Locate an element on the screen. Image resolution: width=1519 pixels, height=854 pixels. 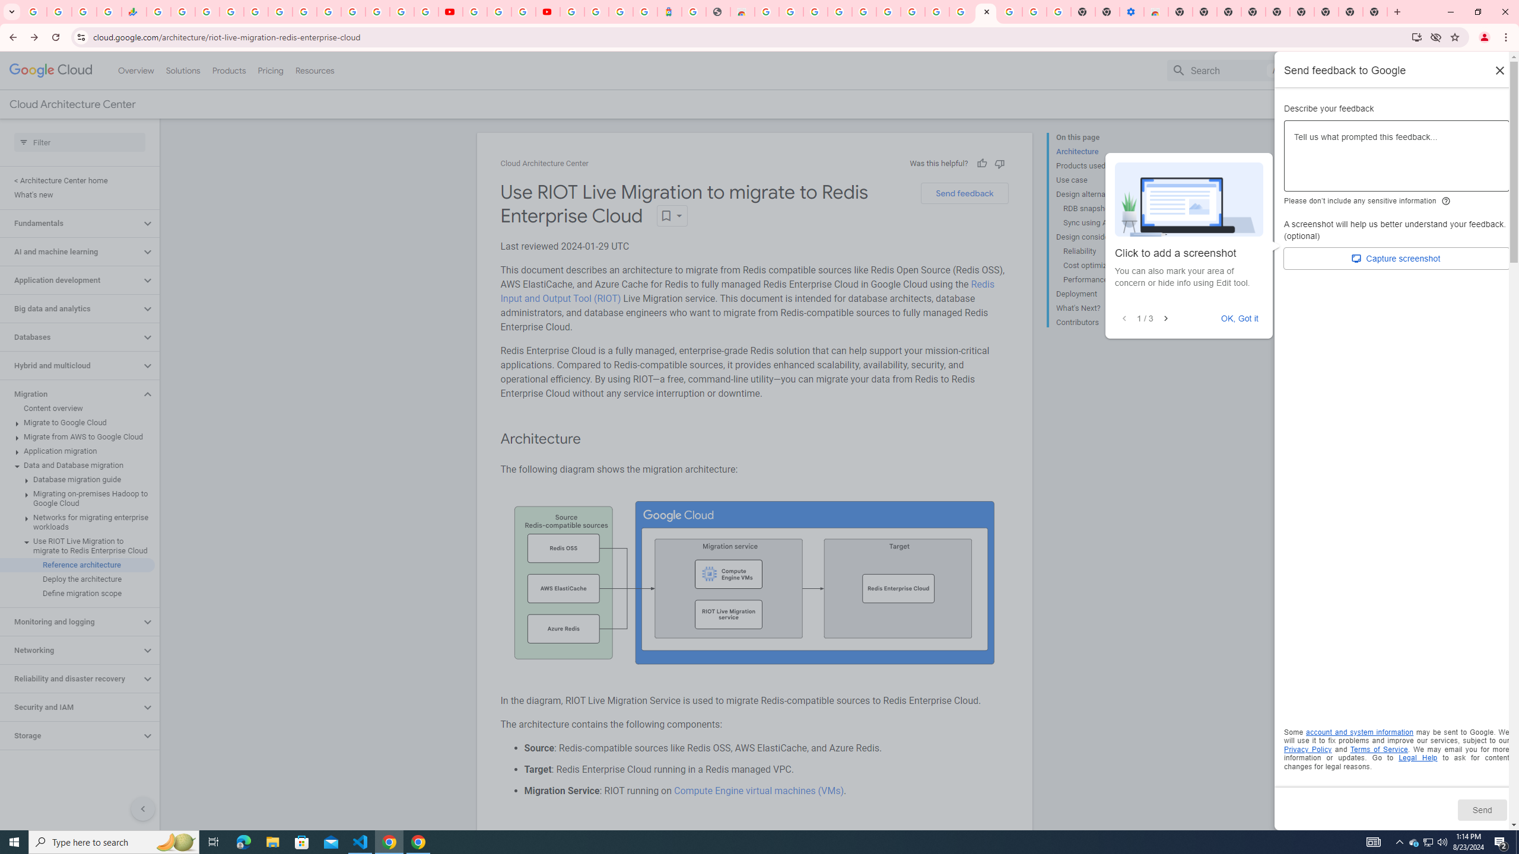
Atour Hotel - Google hotels is located at coordinates (669, 12).